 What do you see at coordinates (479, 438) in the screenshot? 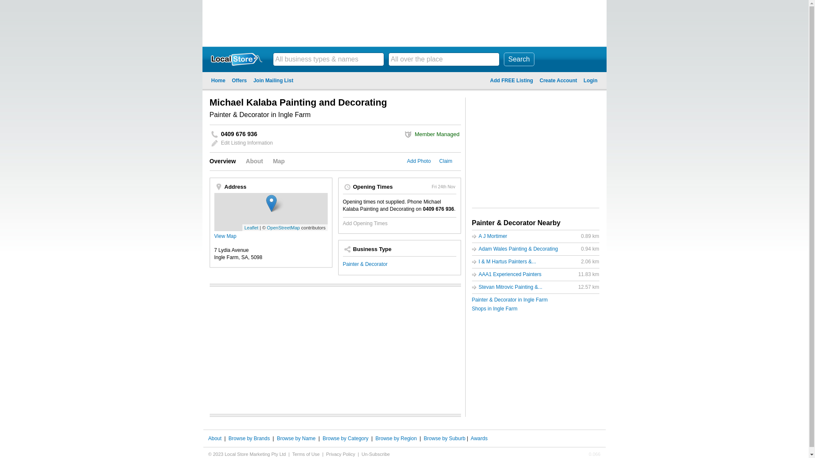
I see `Awards` at bounding box center [479, 438].